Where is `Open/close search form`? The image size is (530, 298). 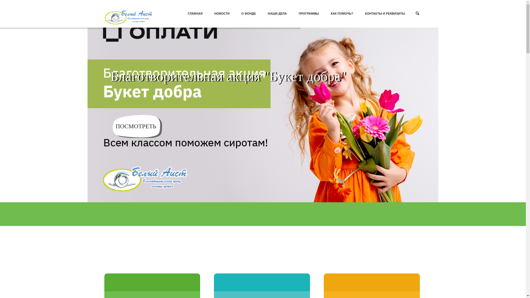
Open/close search form is located at coordinates (418, 13).